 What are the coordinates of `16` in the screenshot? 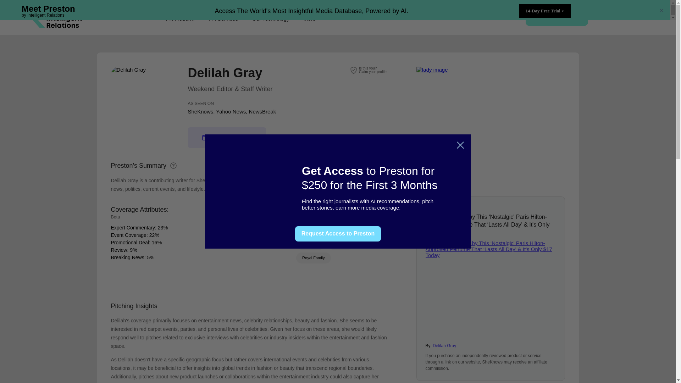 It's located at (155, 243).